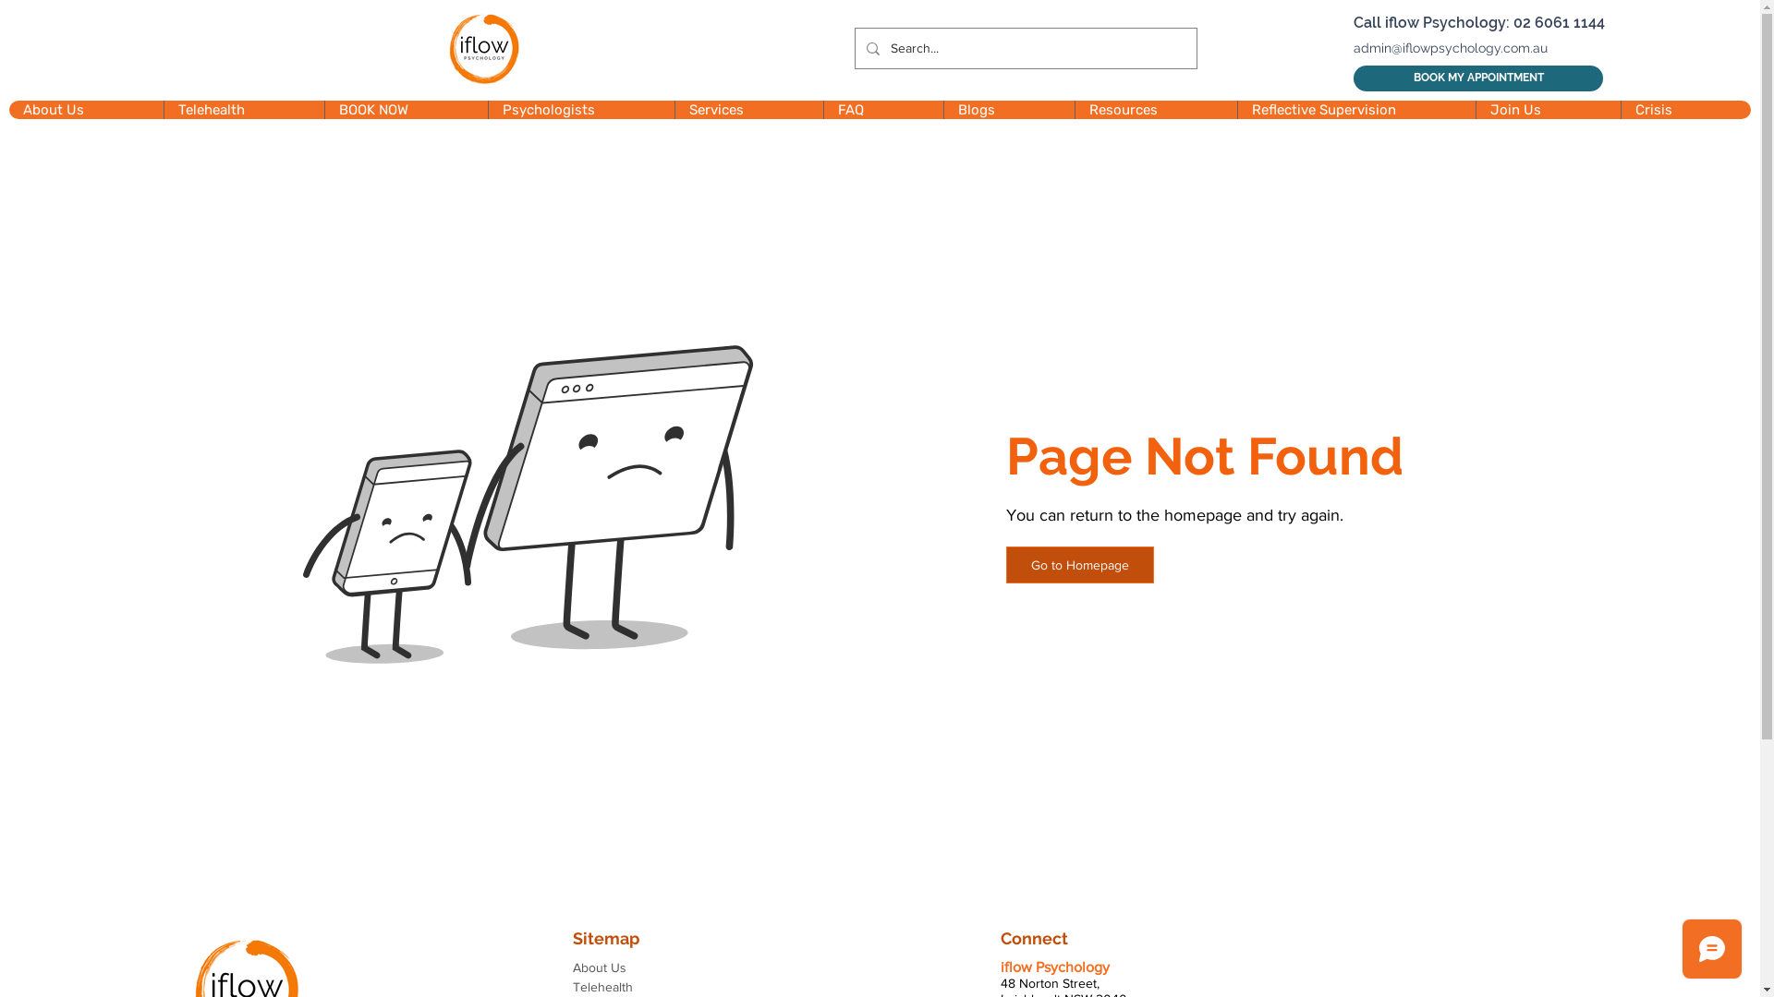 The image size is (1774, 997). I want to click on BOOK NOW, so click(407, 110).